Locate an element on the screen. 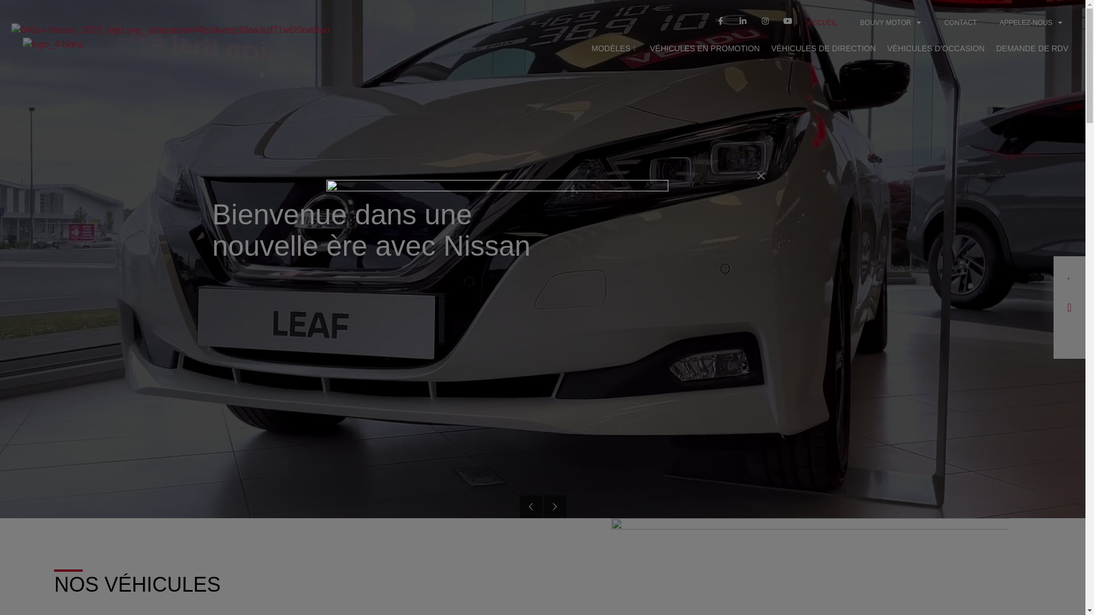 This screenshot has height=615, width=1094. APPELEZ-NOUS is located at coordinates (1031, 23).